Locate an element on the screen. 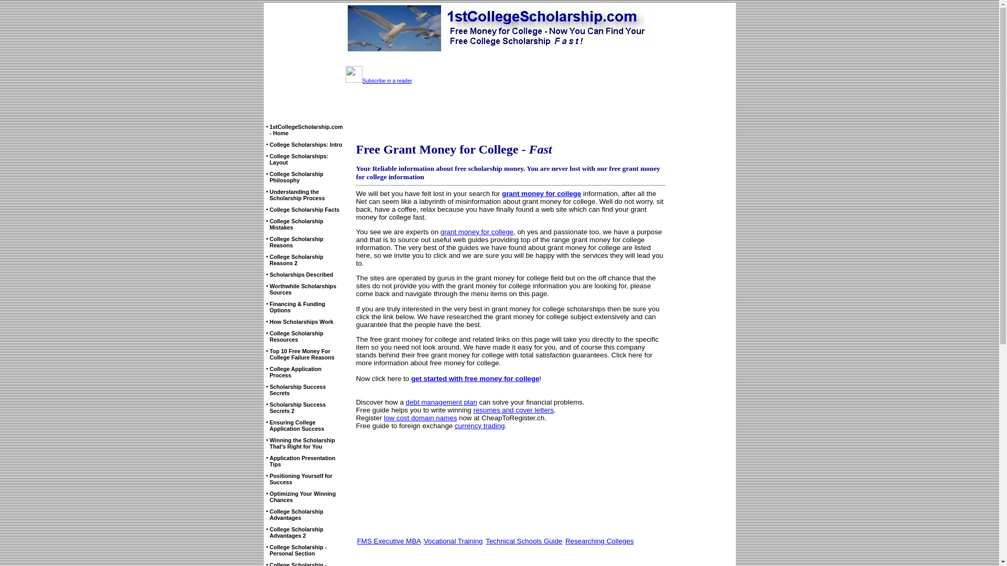 The image size is (1007, 566). currency trading is located at coordinates (480, 426).